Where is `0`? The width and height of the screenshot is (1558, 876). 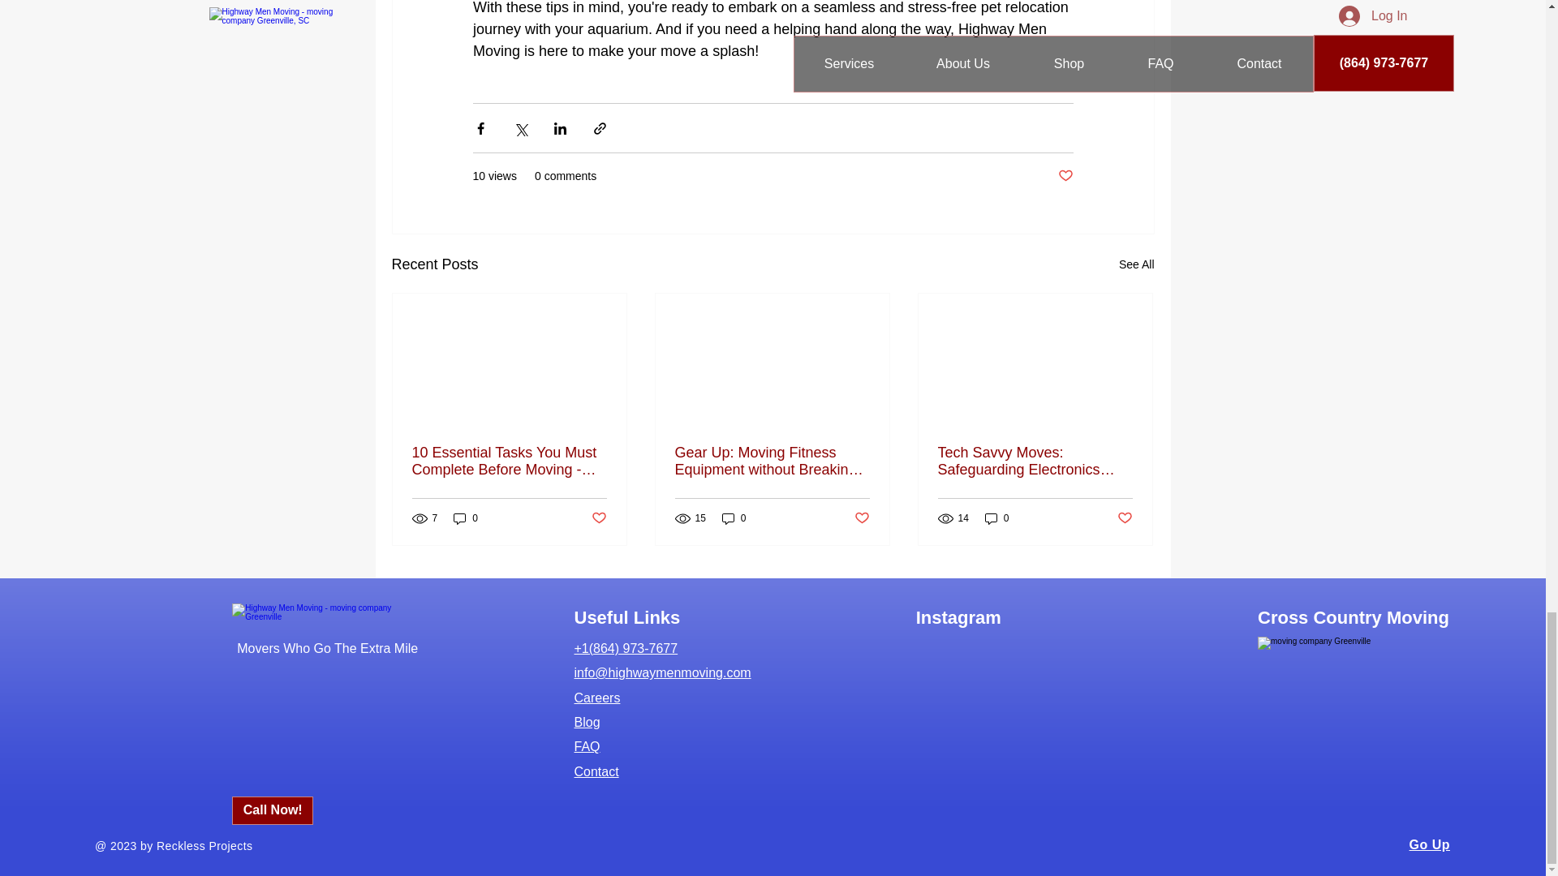 0 is located at coordinates (734, 518).